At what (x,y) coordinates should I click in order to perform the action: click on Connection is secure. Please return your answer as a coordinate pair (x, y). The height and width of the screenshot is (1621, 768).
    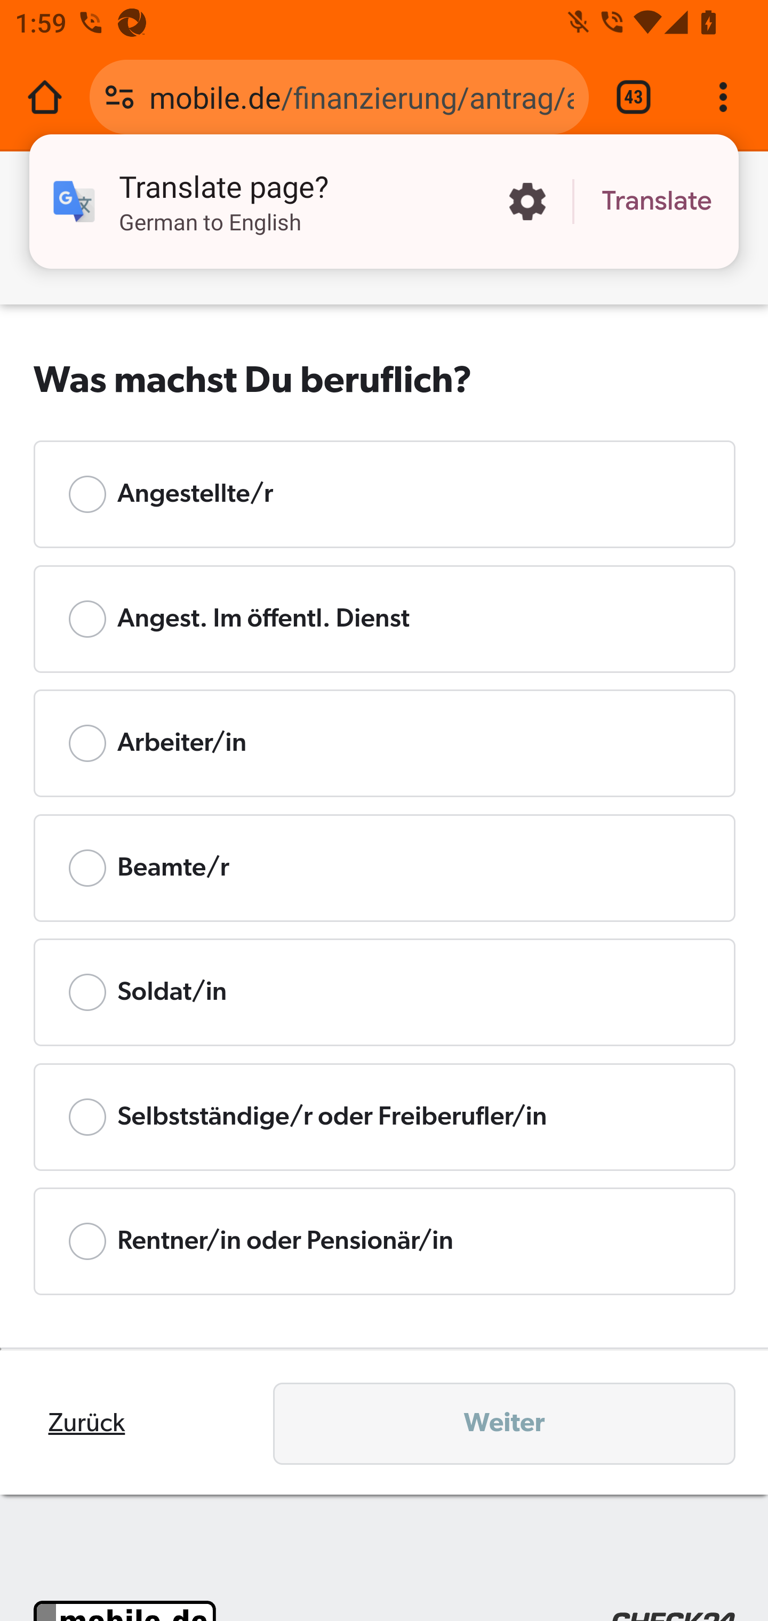
    Looking at the image, I should click on (119, 97).